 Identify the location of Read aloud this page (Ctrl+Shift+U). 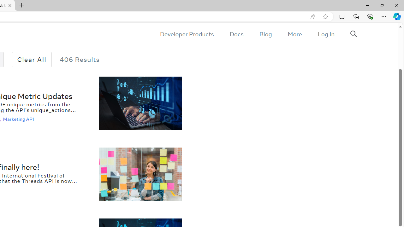
(313, 17).